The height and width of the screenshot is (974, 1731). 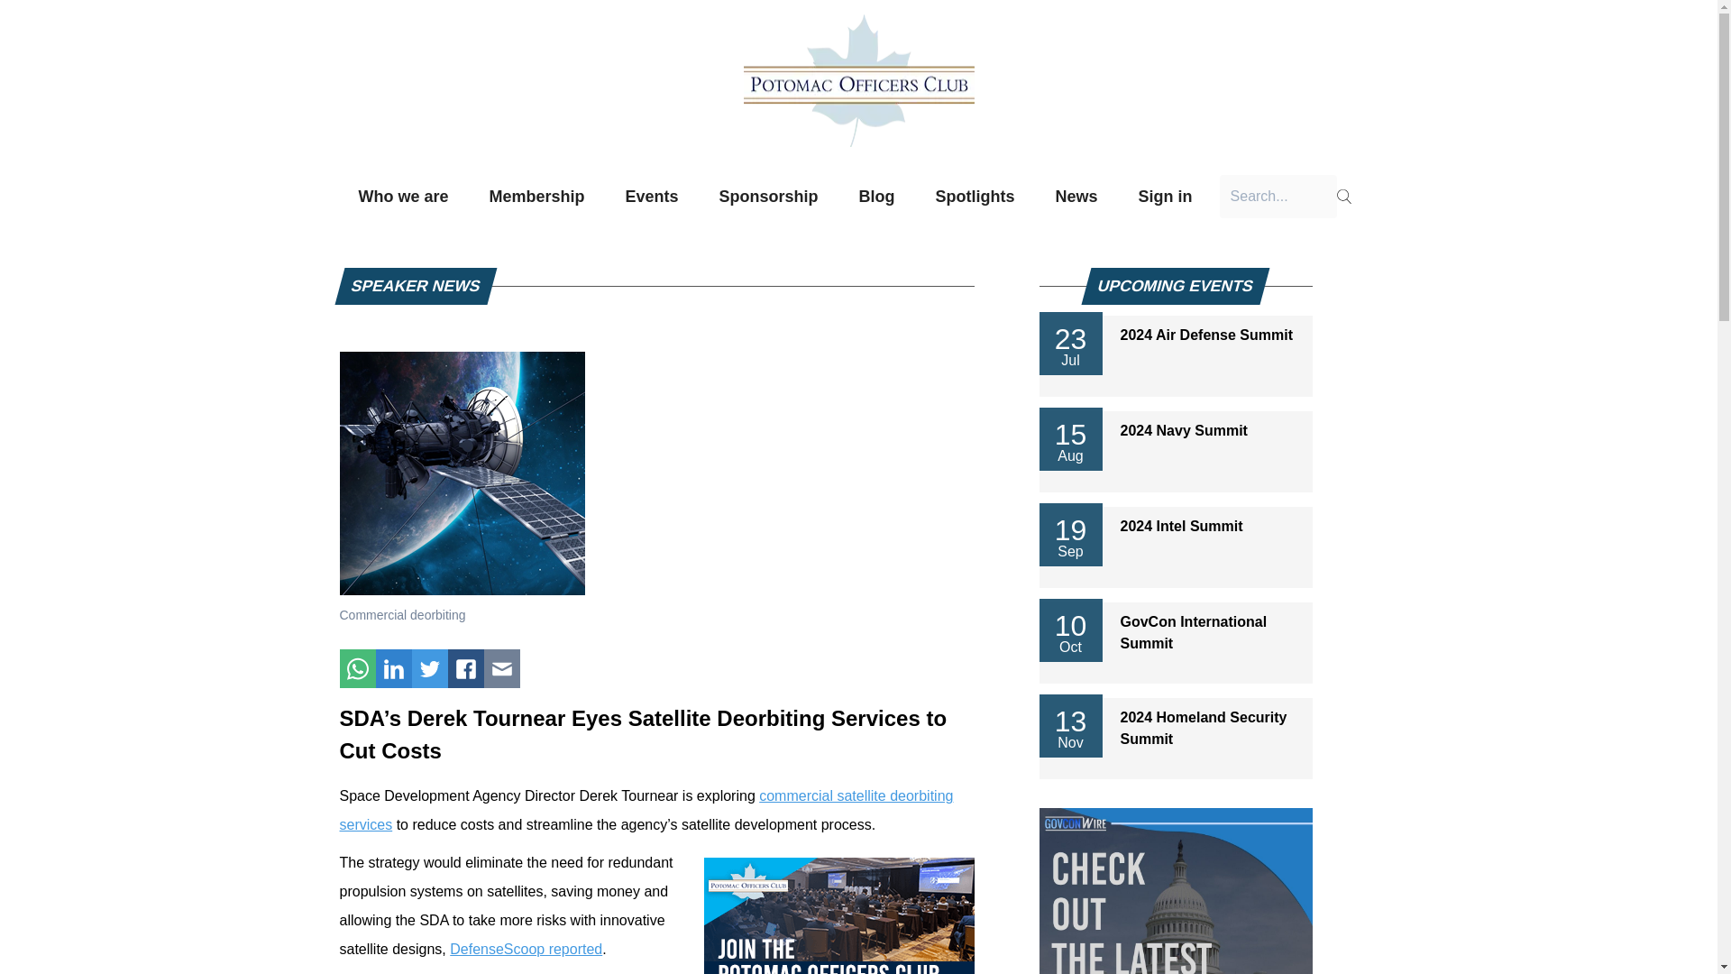 What do you see at coordinates (975, 196) in the screenshot?
I see `Spotlights` at bounding box center [975, 196].